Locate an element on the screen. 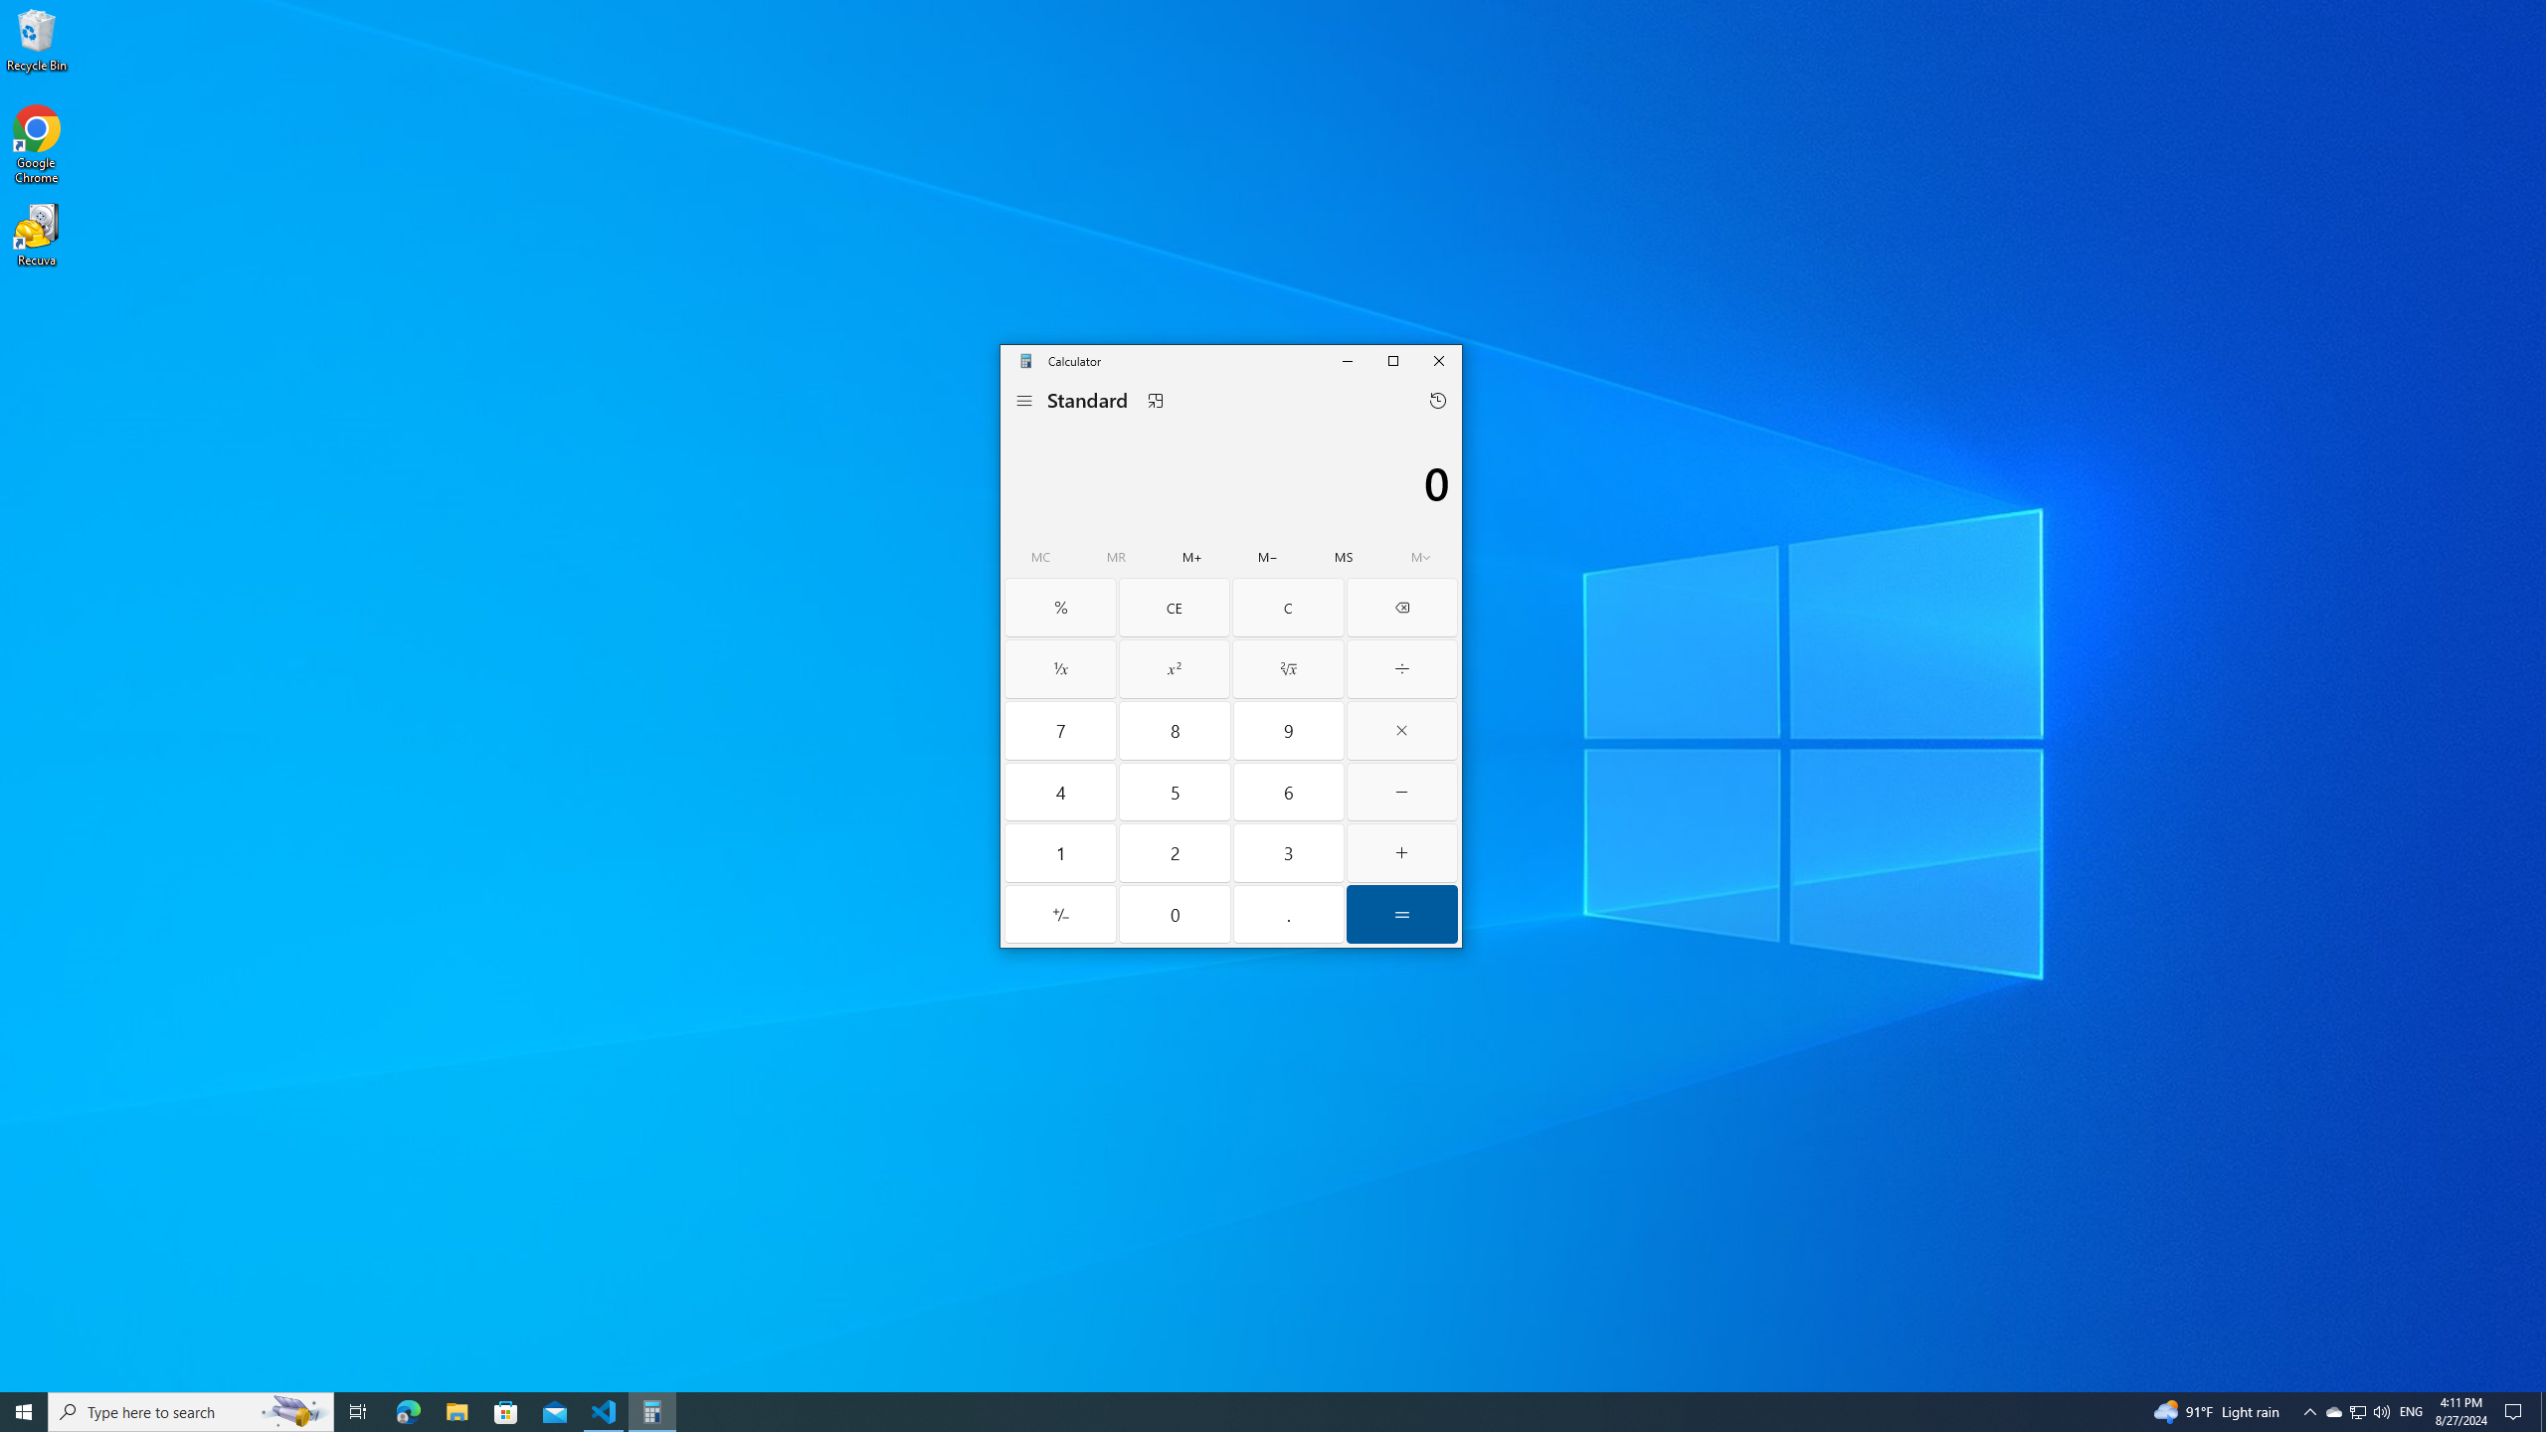 The width and height of the screenshot is (2546, 1432). Search highlights icon opens search home window is located at coordinates (294, 1412).